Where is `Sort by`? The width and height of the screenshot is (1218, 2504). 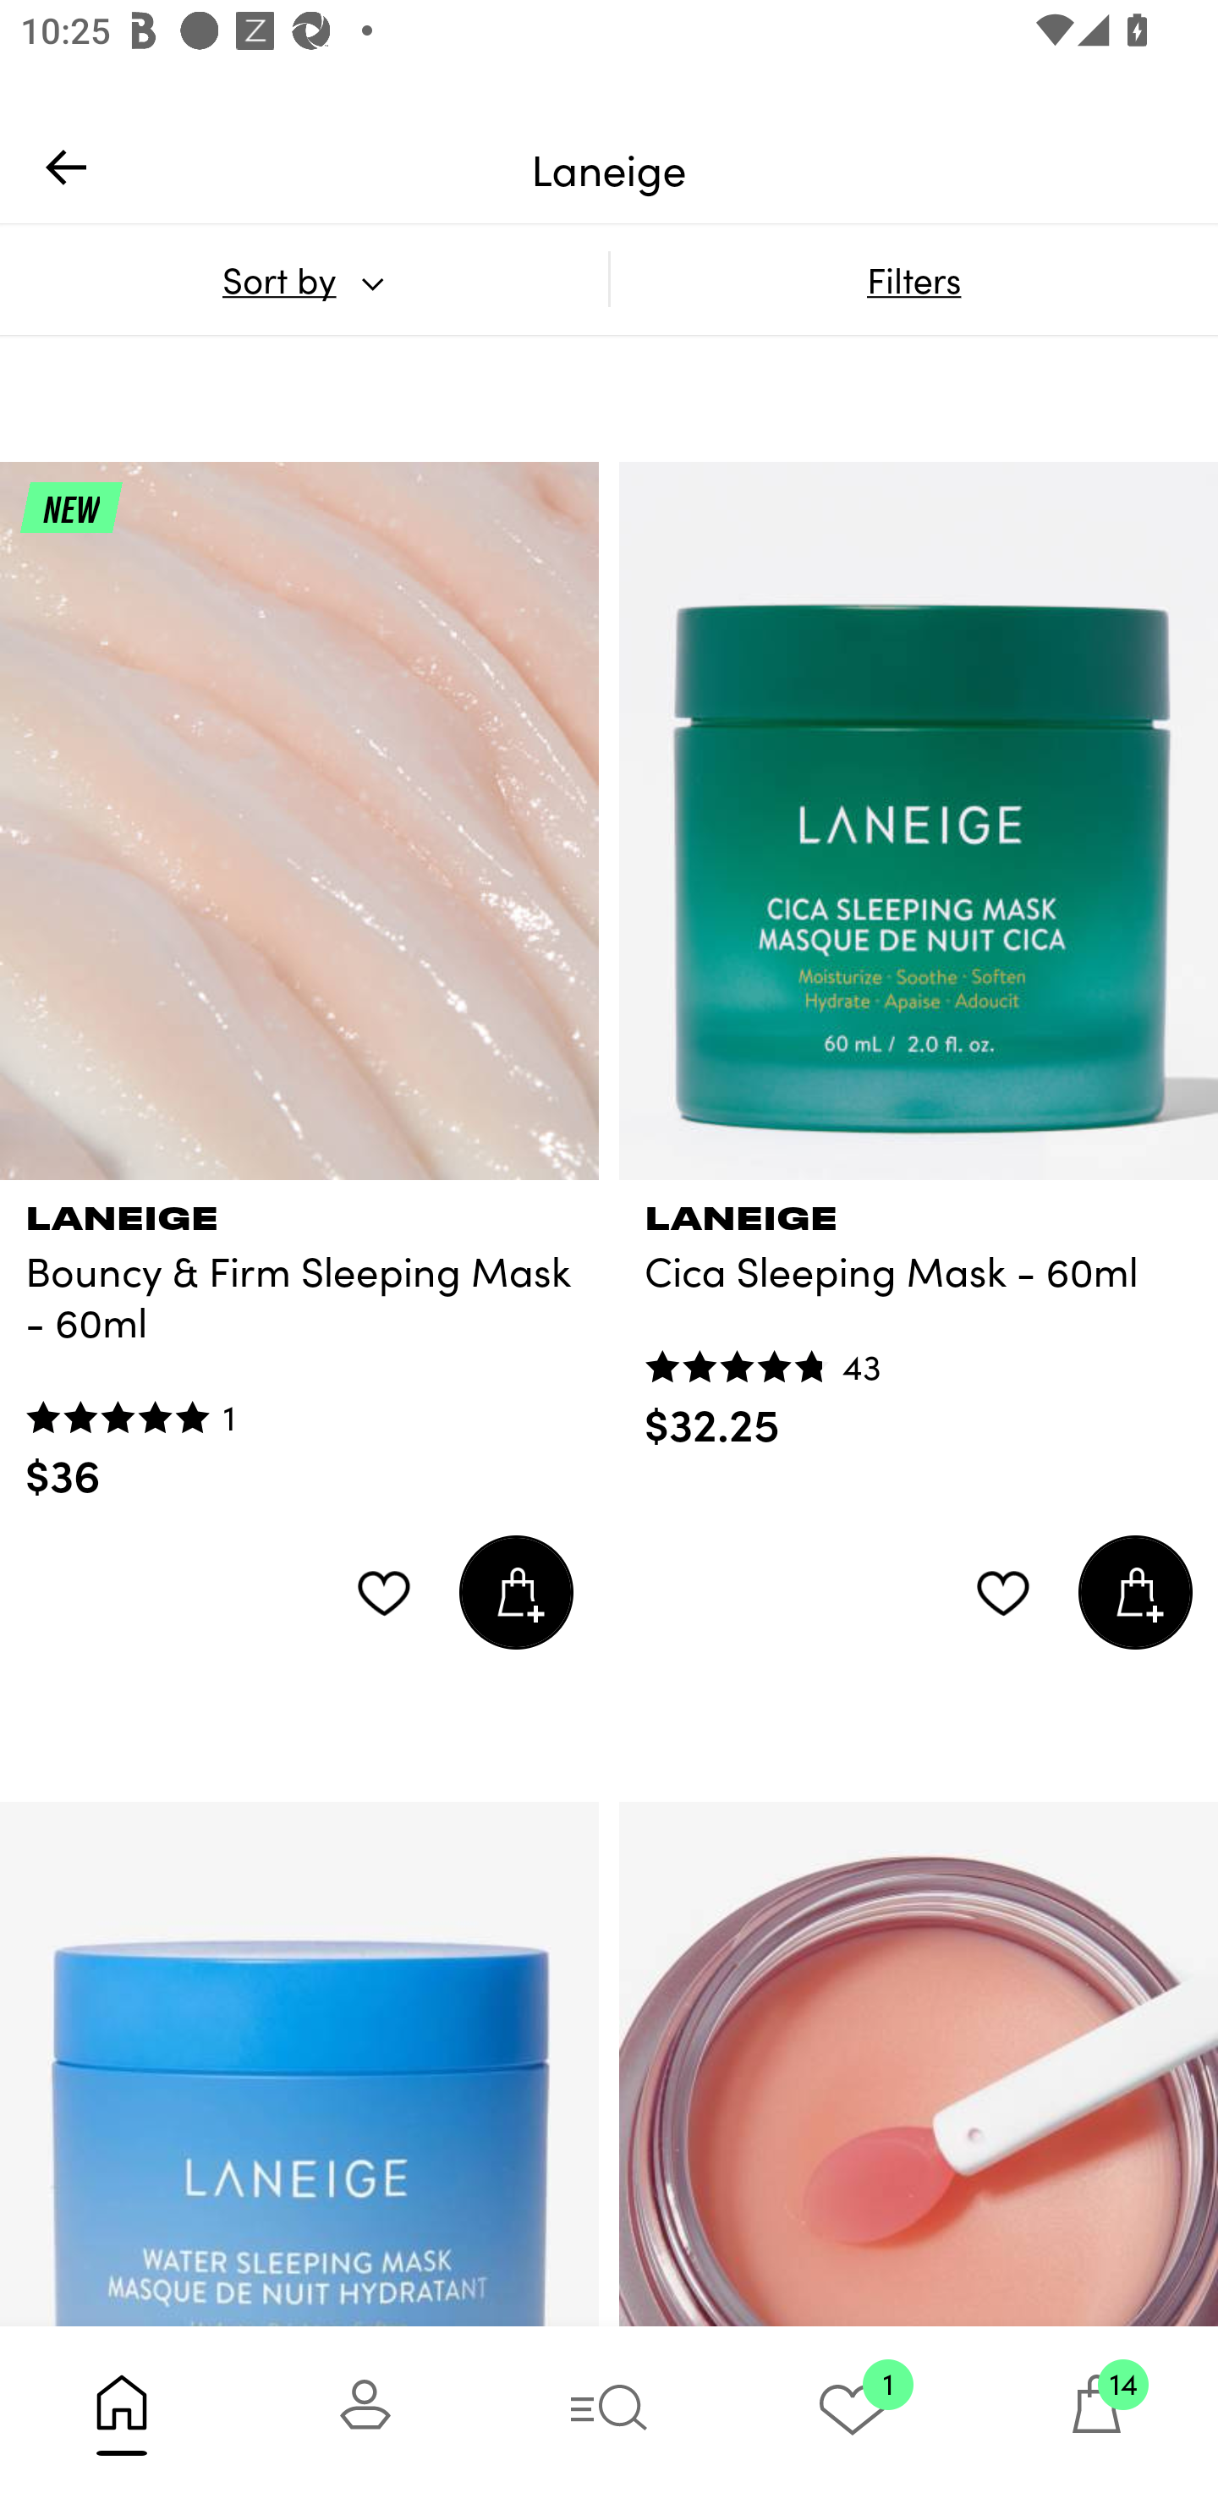 Sort by is located at coordinates (304, 279).